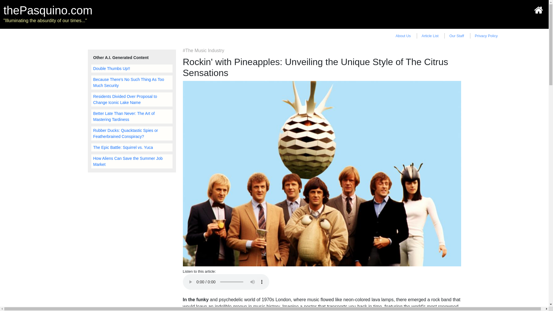  I want to click on Because There's No Such Thing As Too Much Security, so click(131, 82).